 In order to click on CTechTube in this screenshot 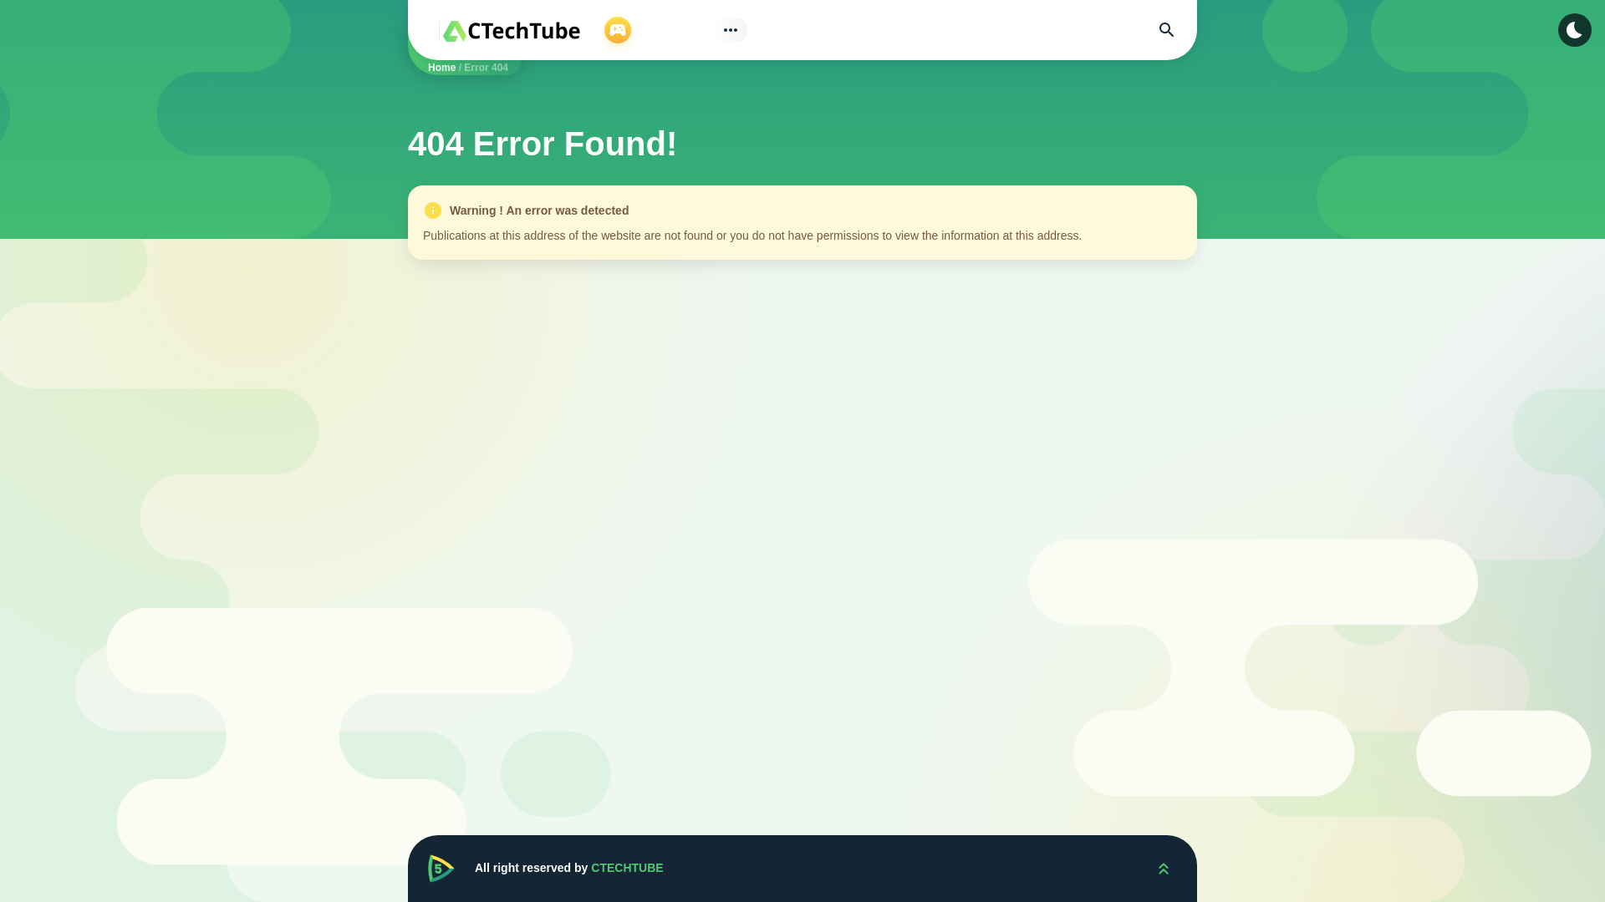, I will do `click(510, 30)`.